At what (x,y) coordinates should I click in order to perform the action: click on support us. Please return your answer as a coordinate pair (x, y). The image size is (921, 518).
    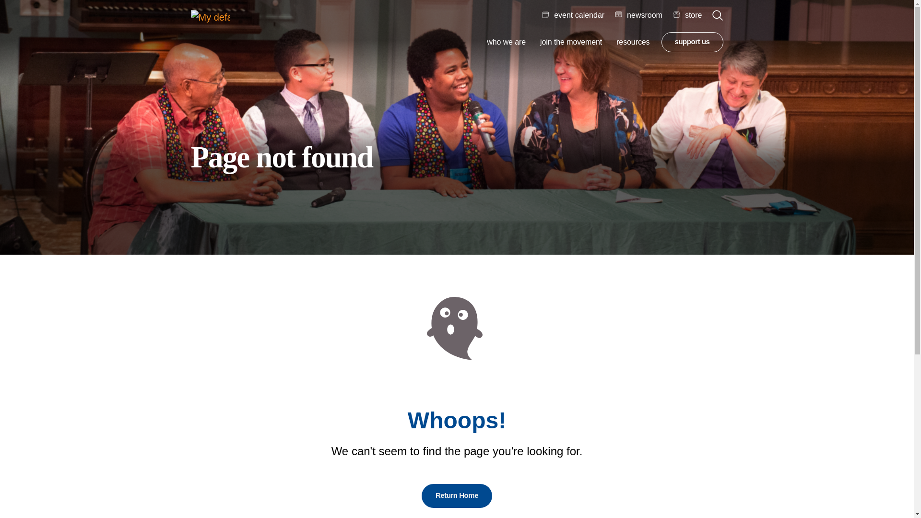
    Looking at the image, I should click on (692, 42).